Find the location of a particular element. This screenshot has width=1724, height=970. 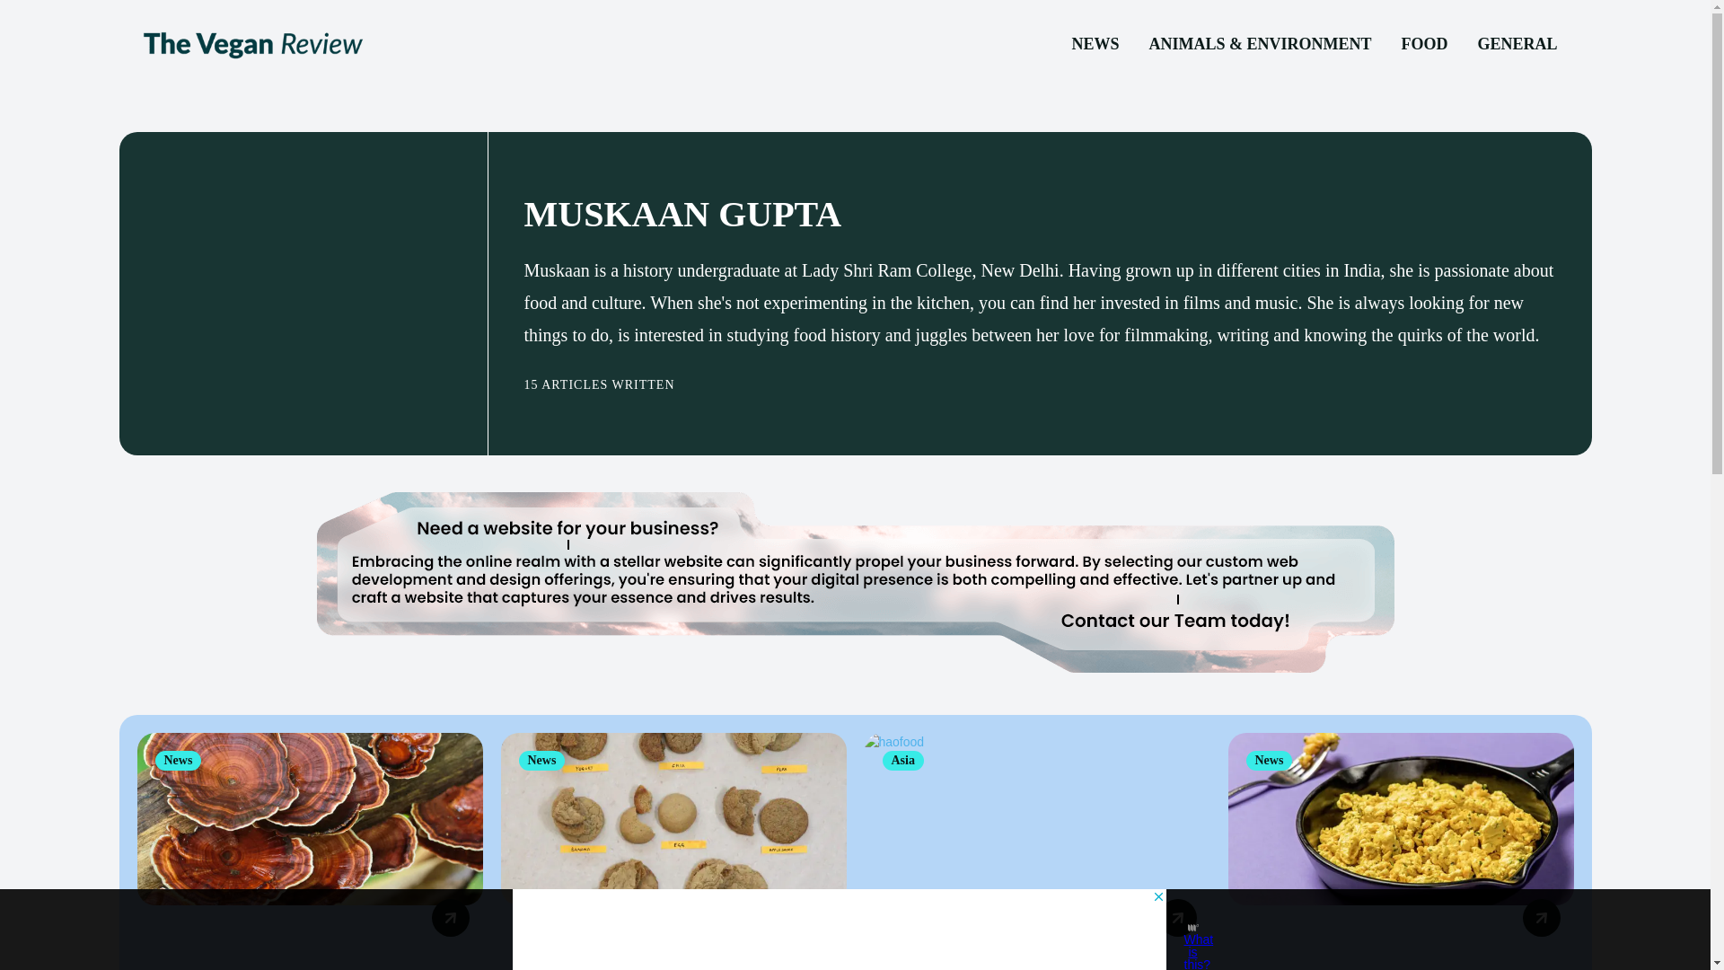

Testing 7 egg substitutes for the perfect vegan cookie is located at coordinates (673, 819).